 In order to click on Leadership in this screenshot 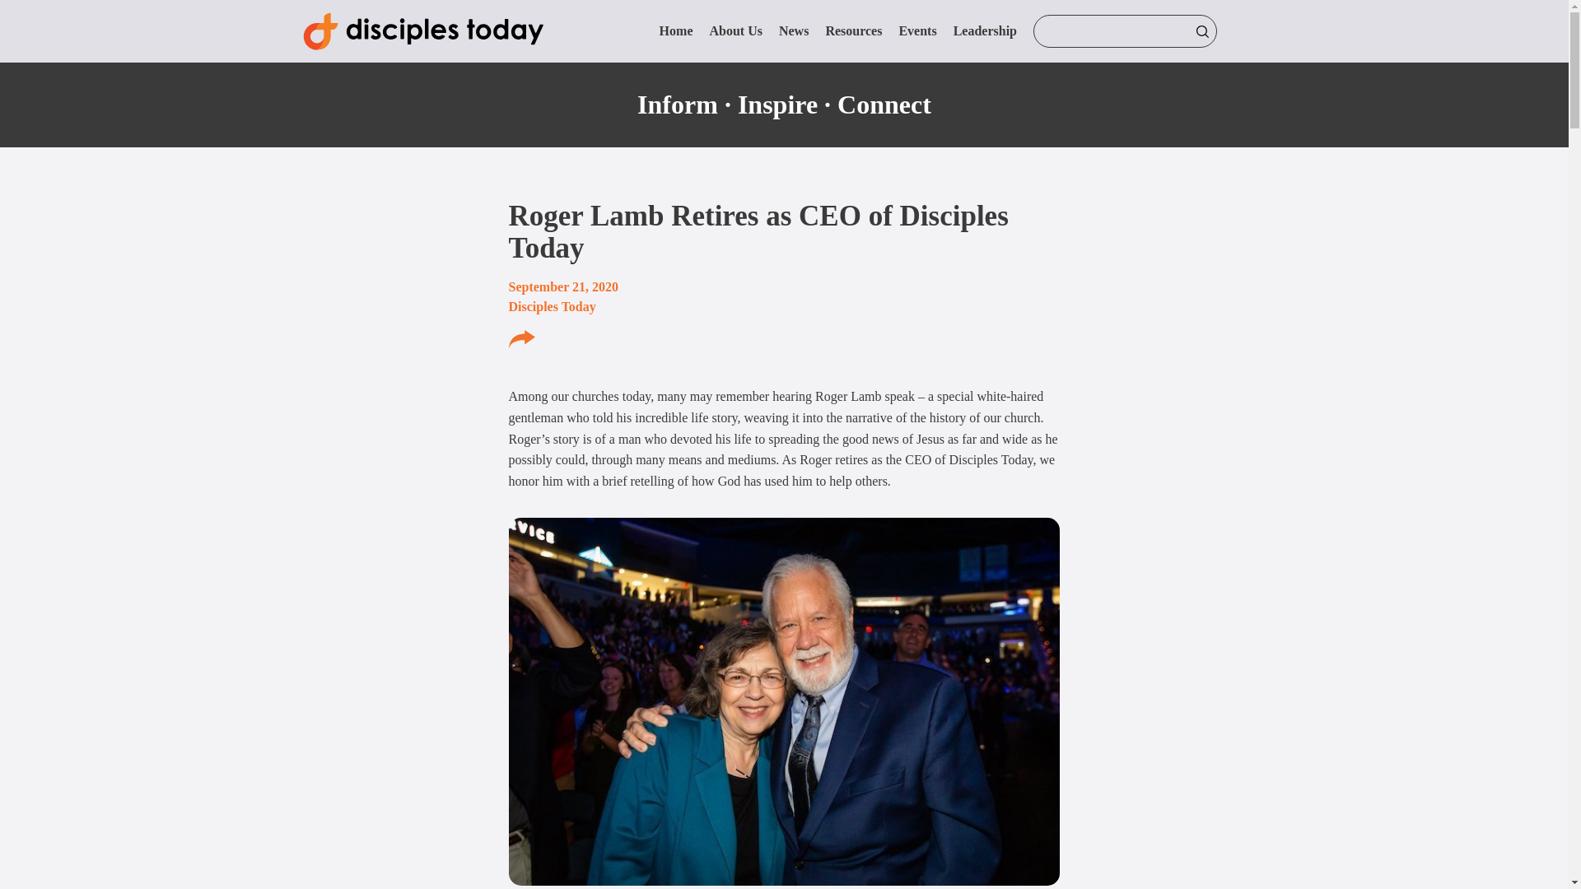, I will do `click(985, 31)`.